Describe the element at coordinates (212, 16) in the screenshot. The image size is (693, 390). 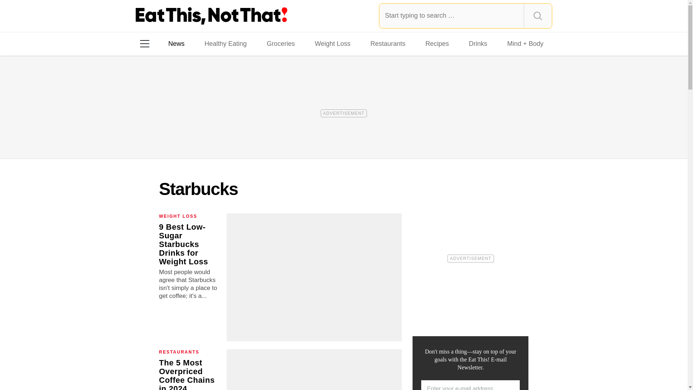
I see `Eat This Not That Homepage` at that location.